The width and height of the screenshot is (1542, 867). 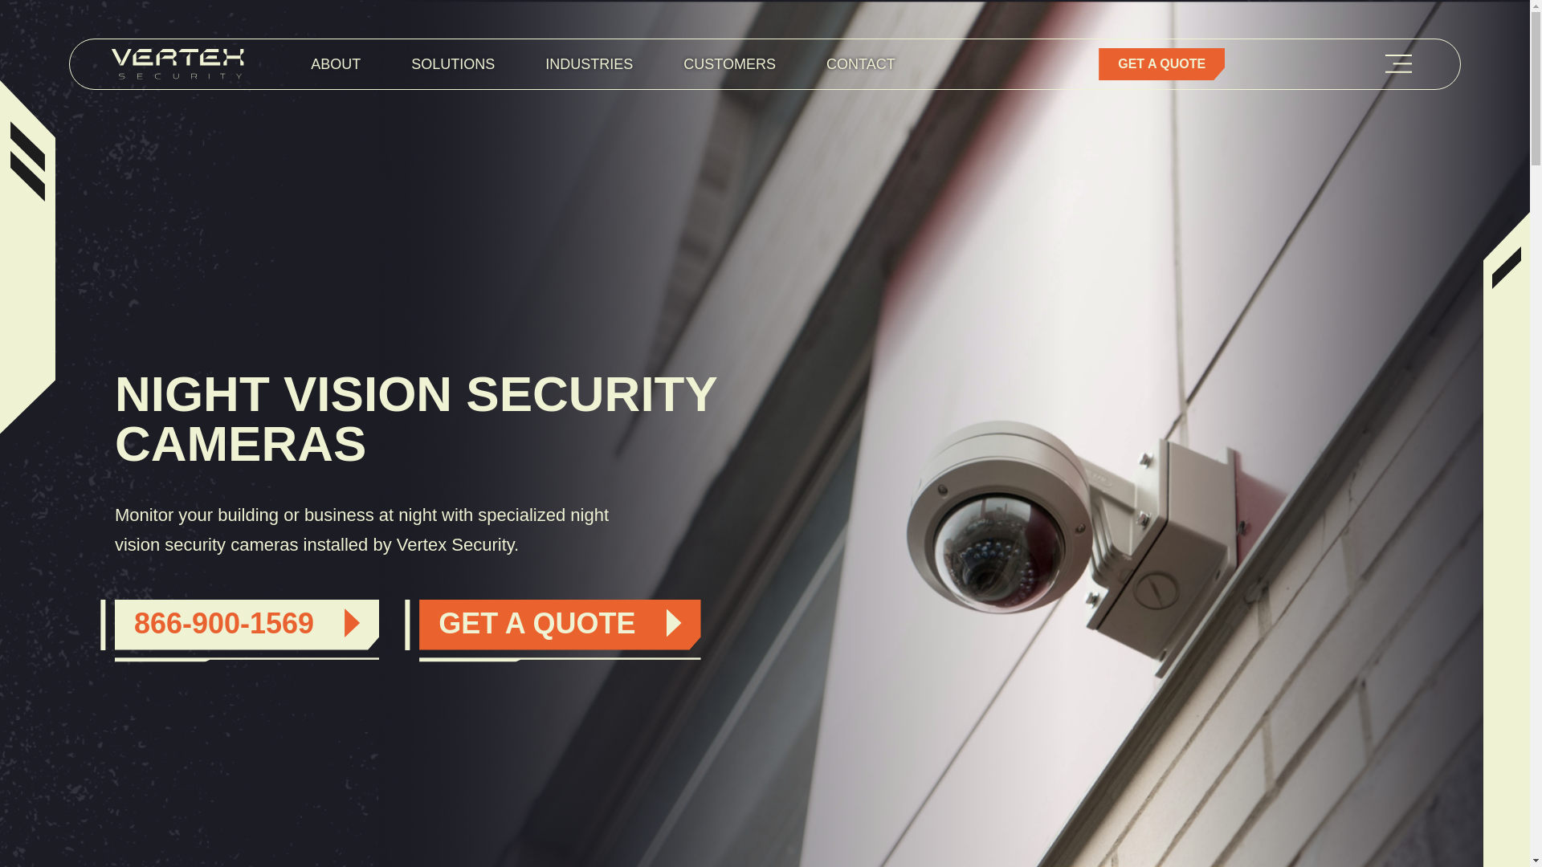 What do you see at coordinates (247, 625) in the screenshot?
I see `866-900-1569` at bounding box center [247, 625].